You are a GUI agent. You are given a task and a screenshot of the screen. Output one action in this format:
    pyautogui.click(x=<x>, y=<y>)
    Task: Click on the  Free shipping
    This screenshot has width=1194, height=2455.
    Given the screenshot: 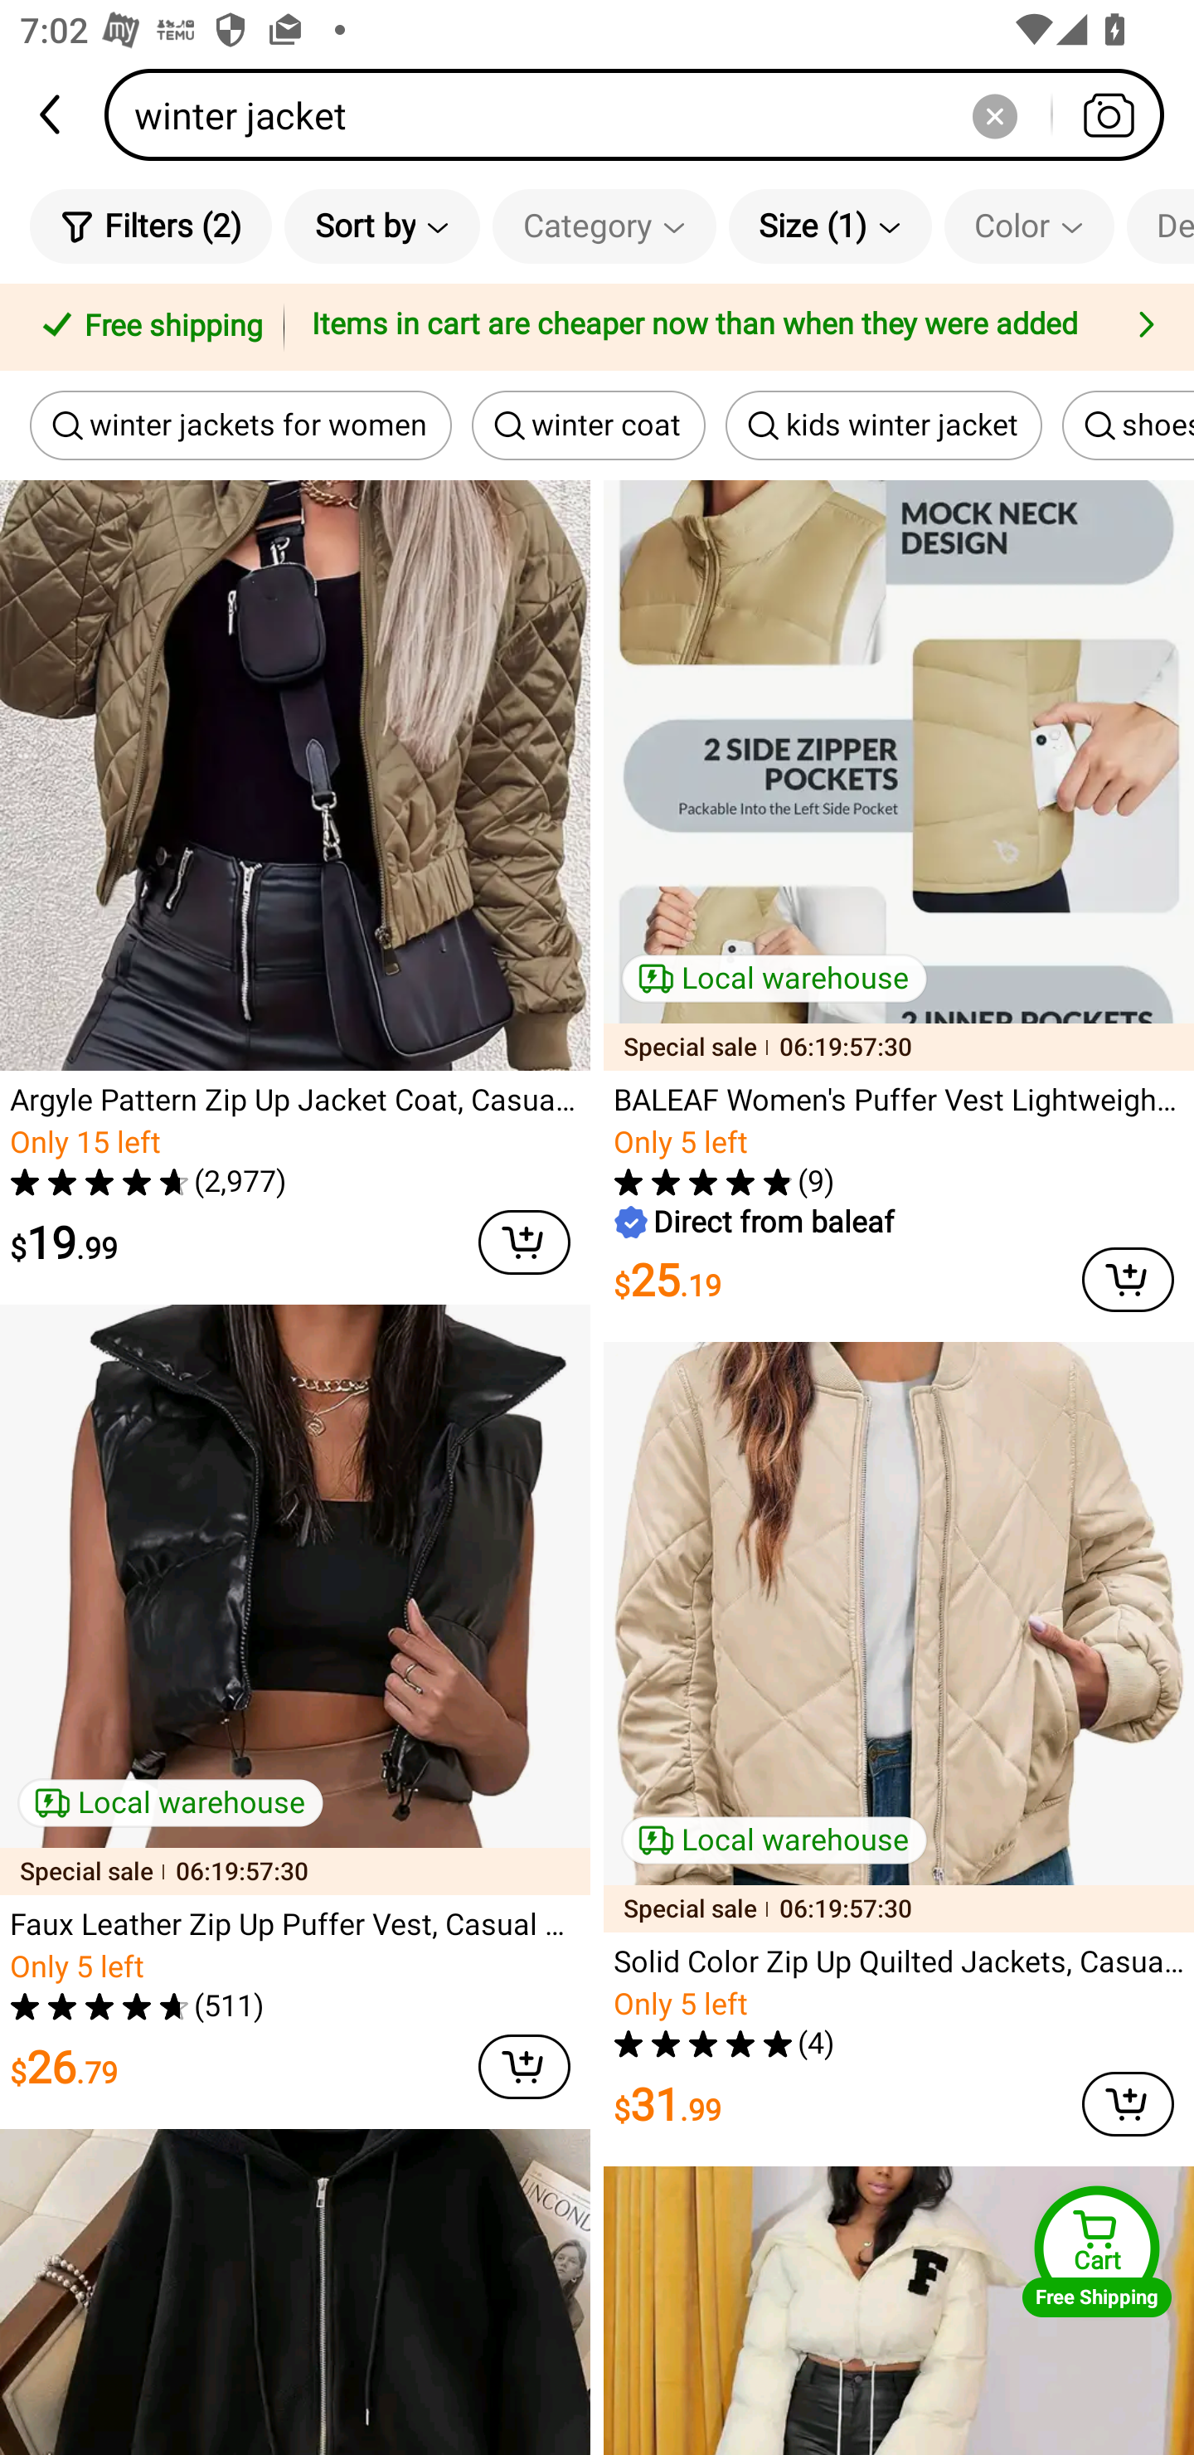 What is the action you would take?
    pyautogui.click(x=147, y=328)
    